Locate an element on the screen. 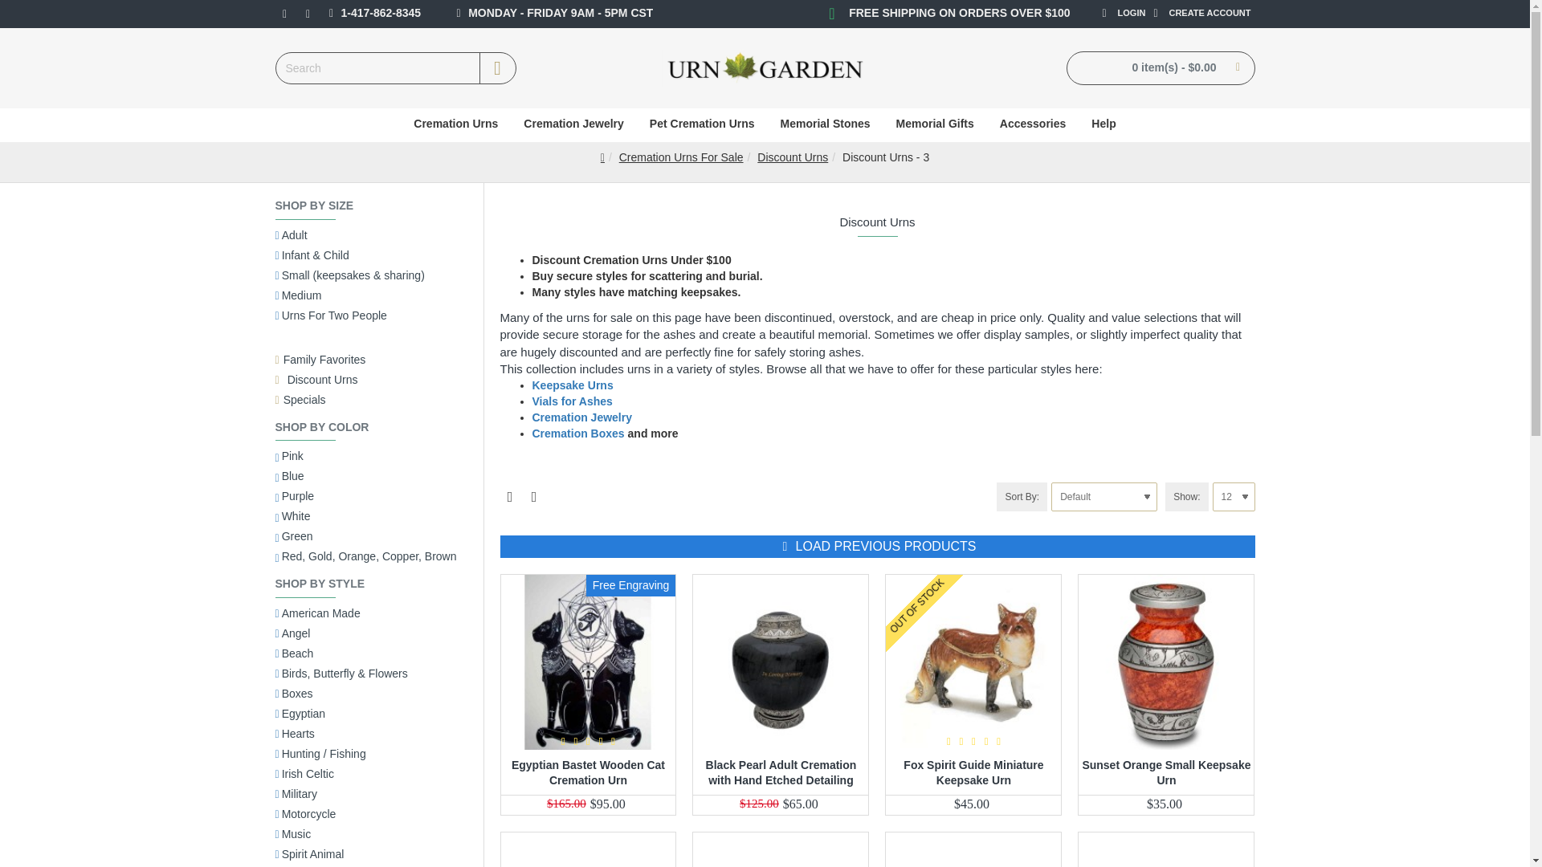 Image resolution: width=1542 pixels, height=867 pixels. Egyptian Bastet Wooden Cat Cremation Urn is located at coordinates (589, 662).